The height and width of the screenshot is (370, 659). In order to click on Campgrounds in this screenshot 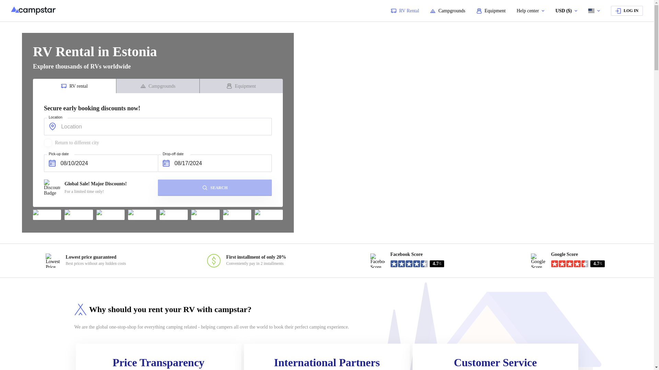, I will do `click(158, 86)`.